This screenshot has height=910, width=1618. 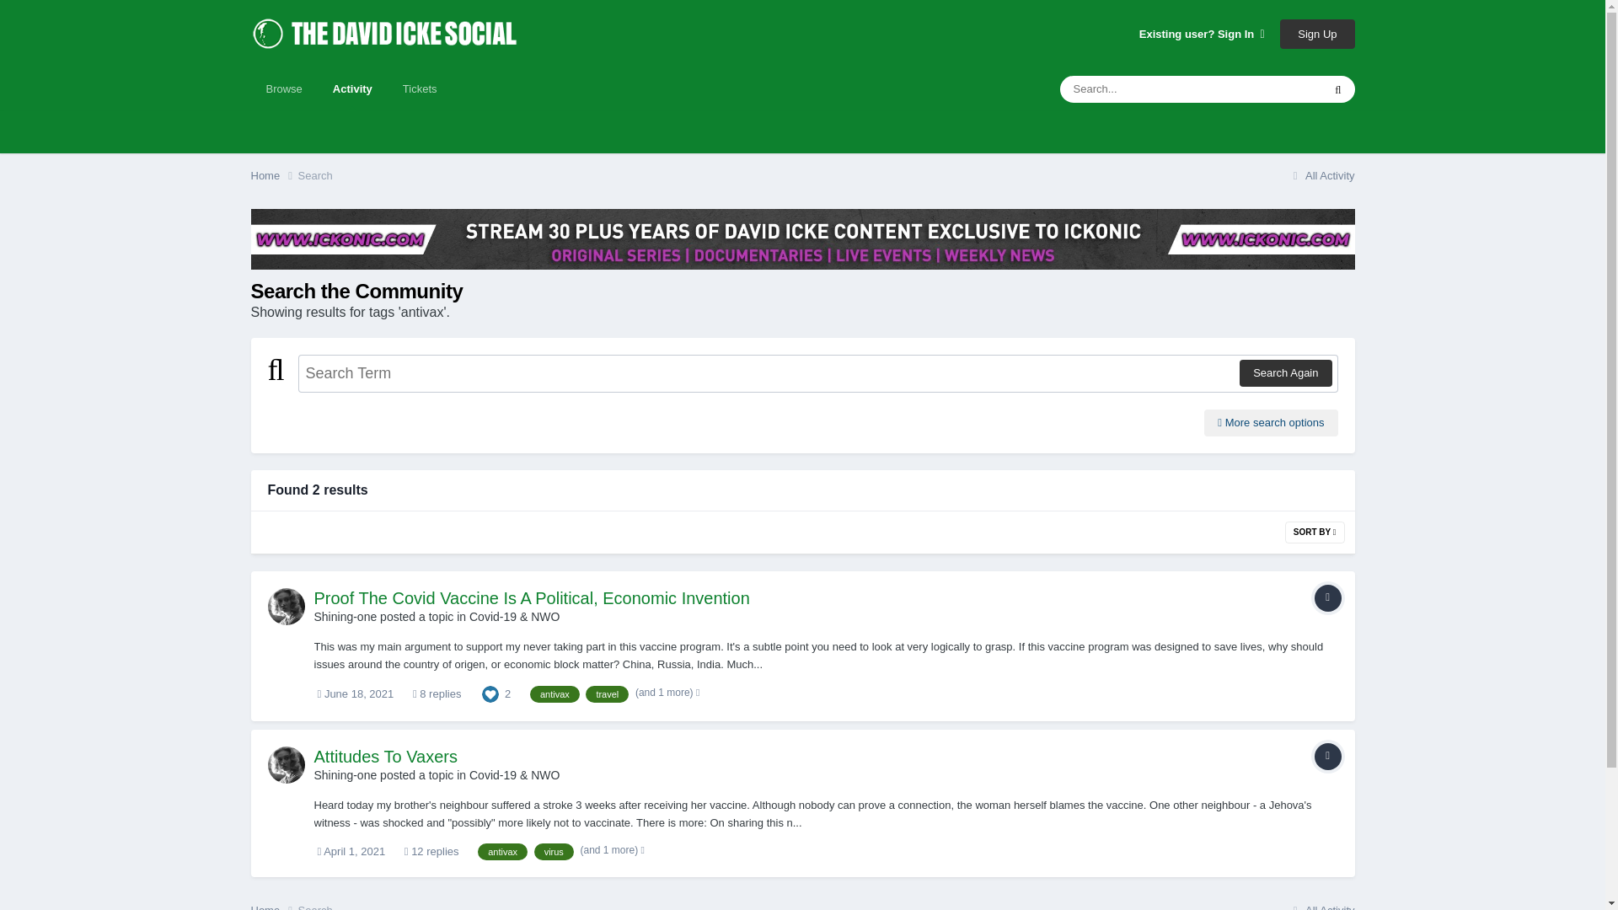 I want to click on Find other content tagged with 'antivax', so click(x=555, y=694).